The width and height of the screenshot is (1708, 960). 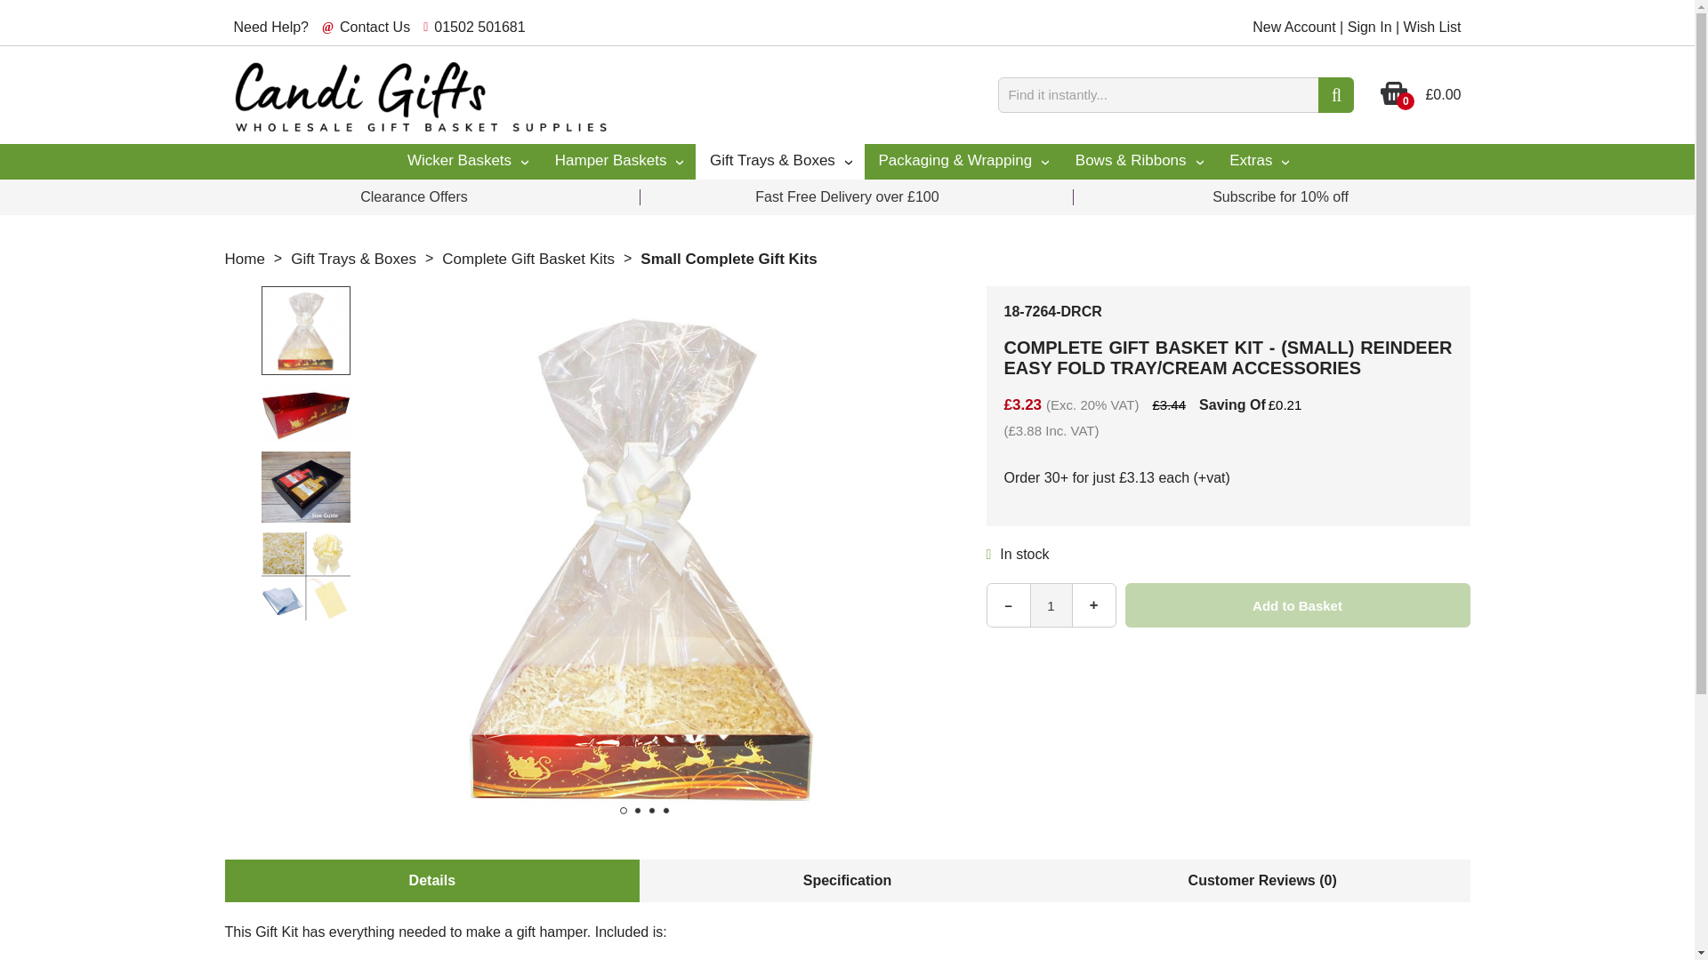 I want to click on Contact Us, so click(x=375, y=27).